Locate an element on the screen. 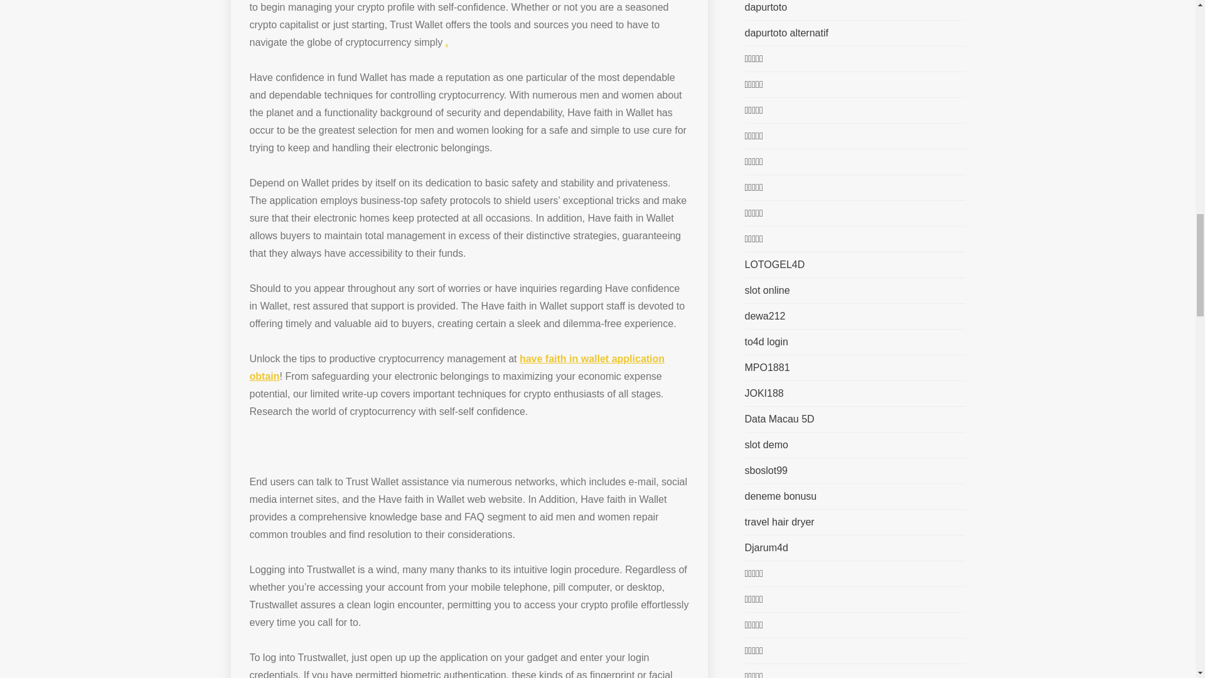  have faith in wallet application obtain is located at coordinates (457, 367).